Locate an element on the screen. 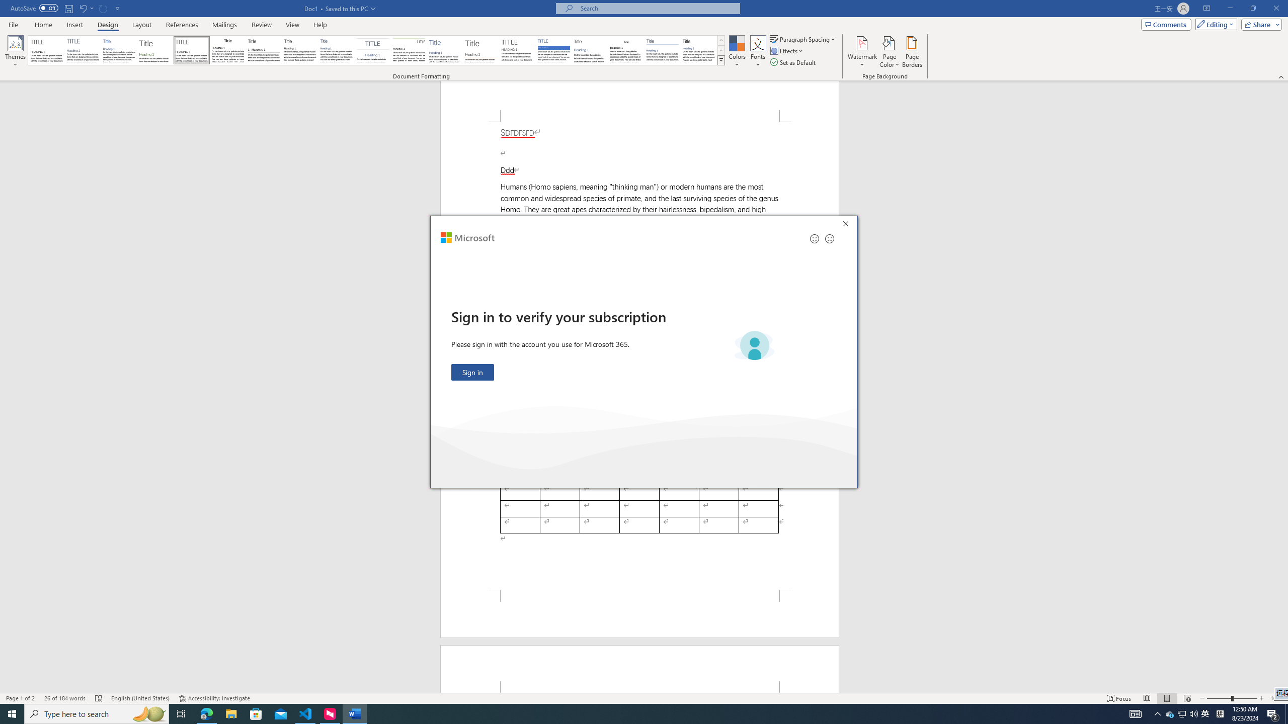 This screenshot has height=724, width=1288. Page Borders... is located at coordinates (913, 52).